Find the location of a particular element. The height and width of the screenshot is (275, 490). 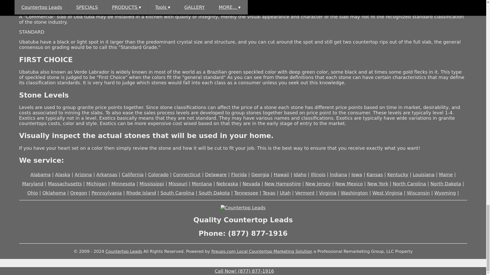

Idaho is located at coordinates (300, 174).